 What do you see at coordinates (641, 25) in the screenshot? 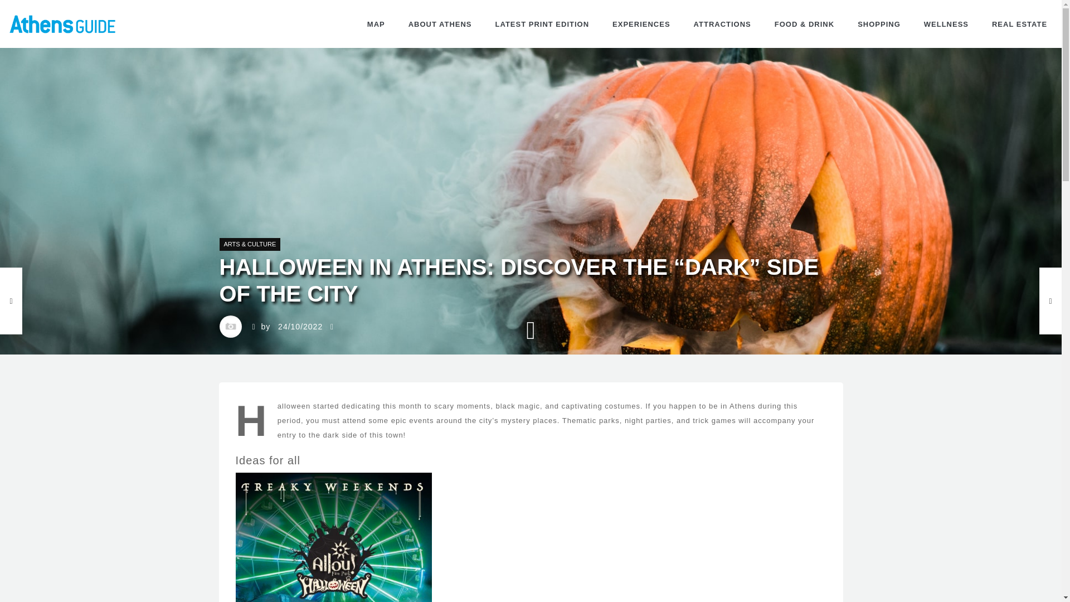
I see `Experiences` at bounding box center [641, 25].